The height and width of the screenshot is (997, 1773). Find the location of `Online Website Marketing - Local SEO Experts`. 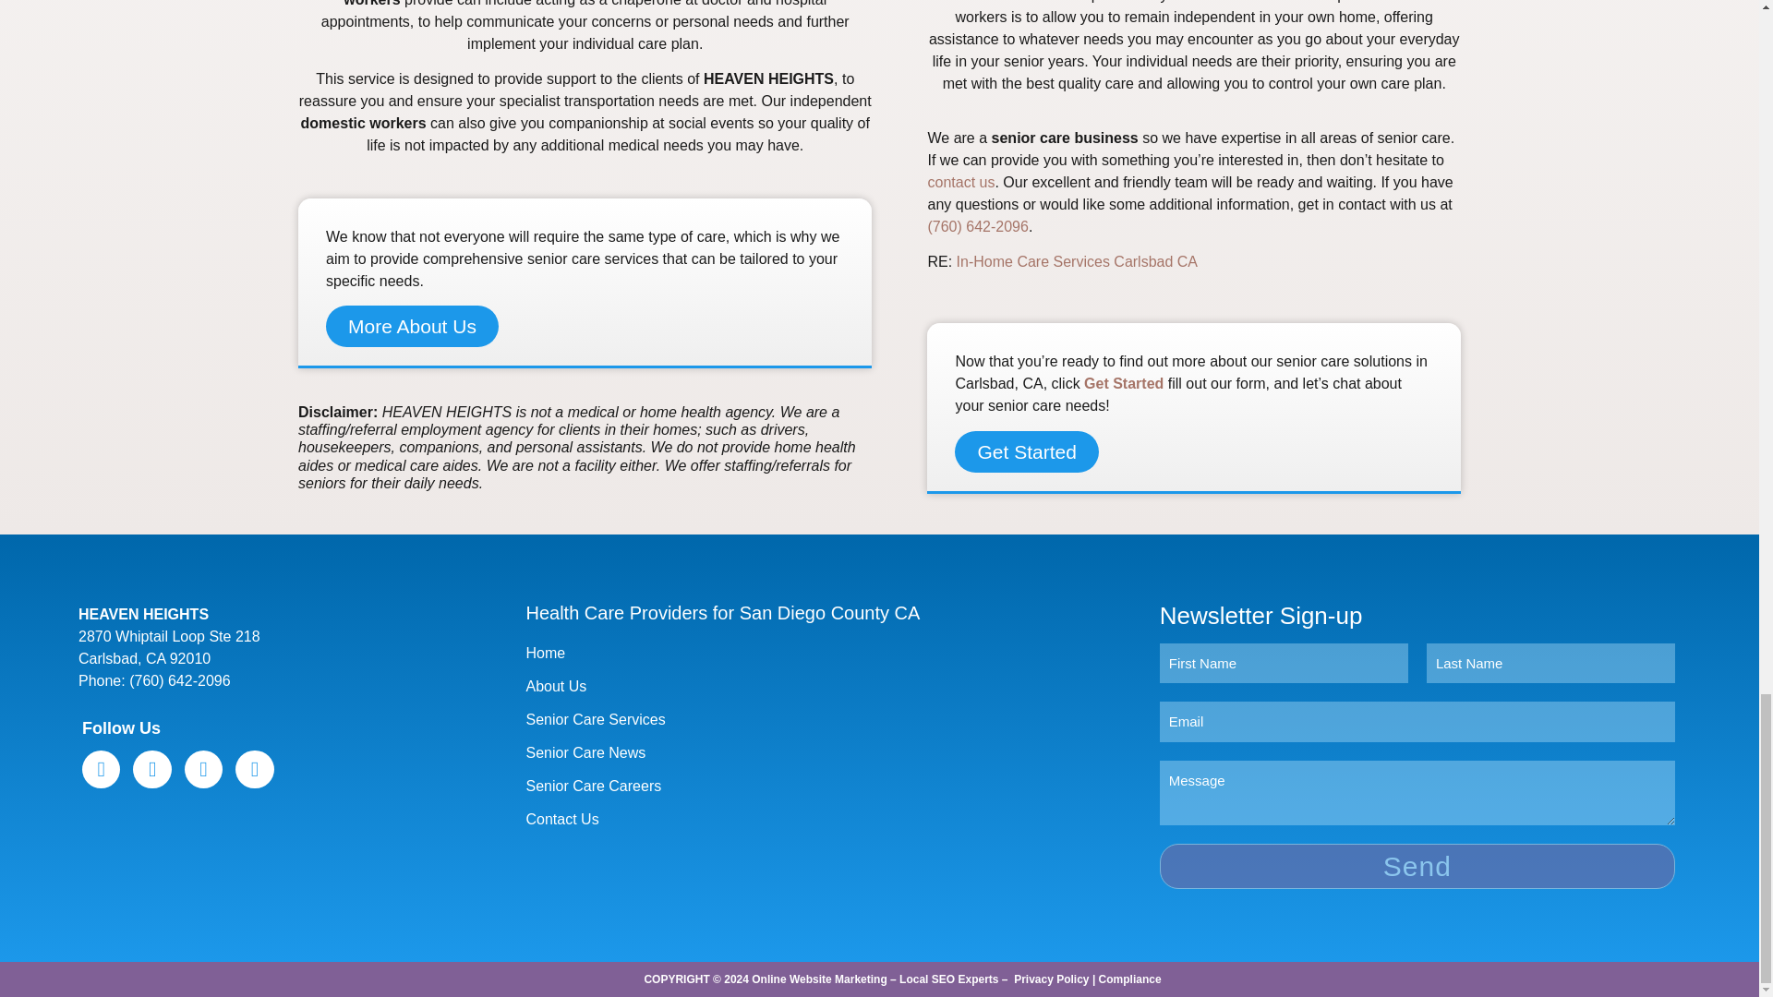

Online Website Marketing - Local SEO Experts is located at coordinates (874, 979).